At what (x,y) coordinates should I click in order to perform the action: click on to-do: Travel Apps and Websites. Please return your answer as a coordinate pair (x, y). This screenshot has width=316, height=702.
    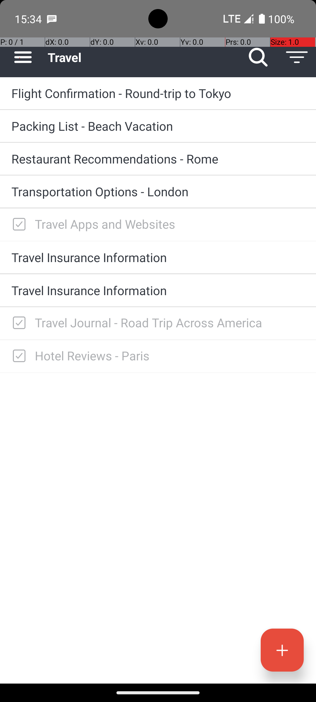
    Looking at the image, I should click on (18, 225).